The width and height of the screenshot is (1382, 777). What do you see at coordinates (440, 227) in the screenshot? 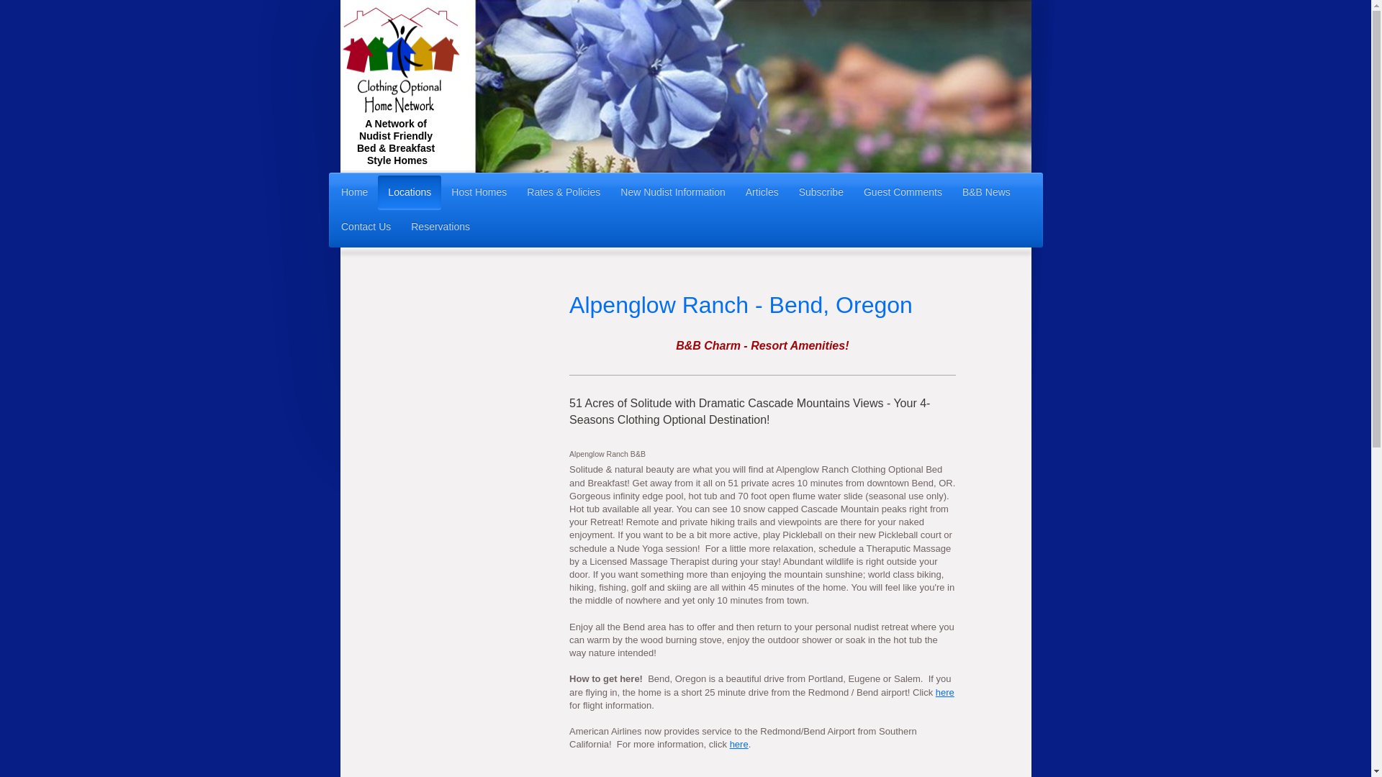
I see `Reservations` at bounding box center [440, 227].